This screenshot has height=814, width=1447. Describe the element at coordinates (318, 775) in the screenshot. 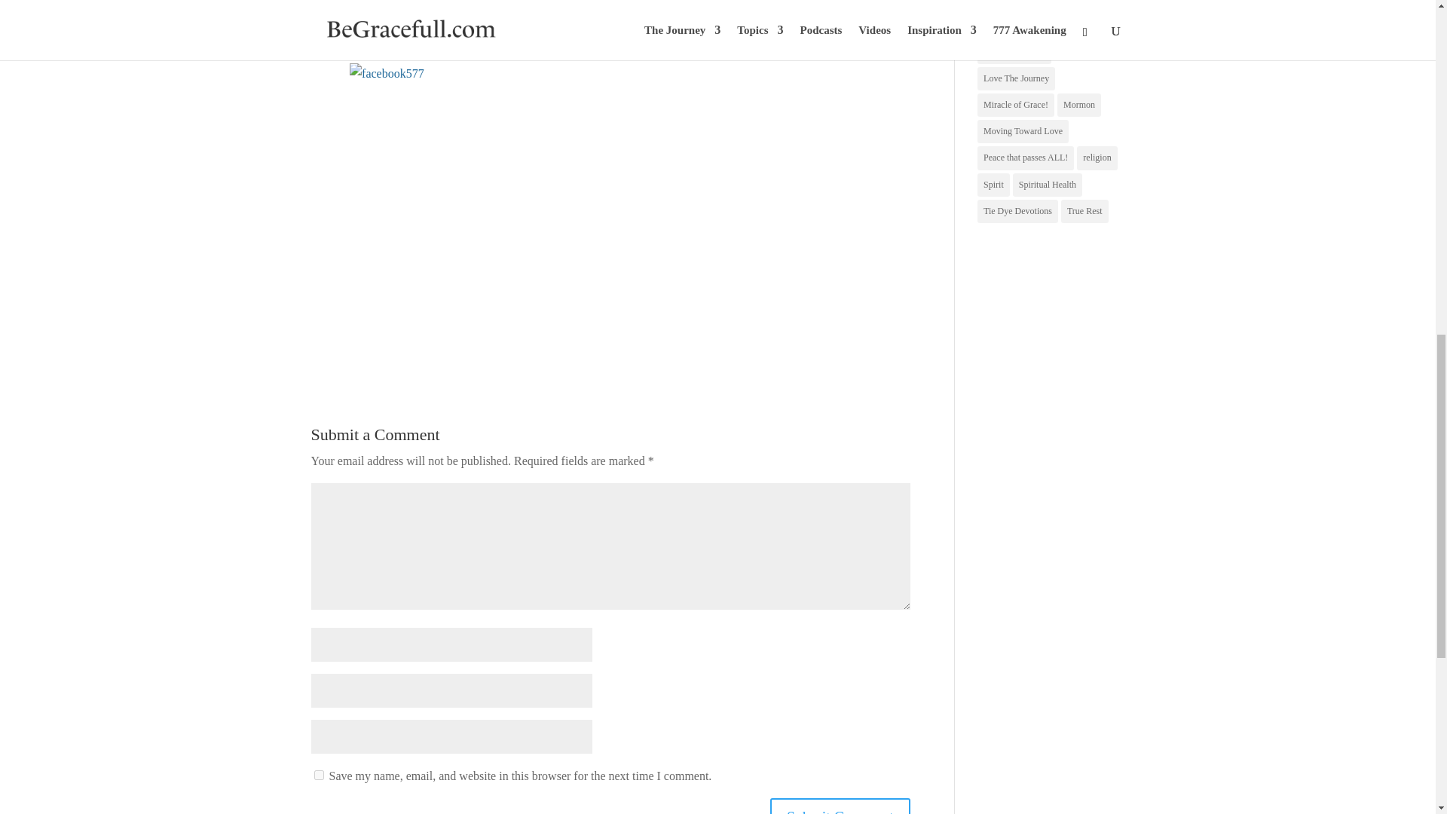

I see `yes` at that location.